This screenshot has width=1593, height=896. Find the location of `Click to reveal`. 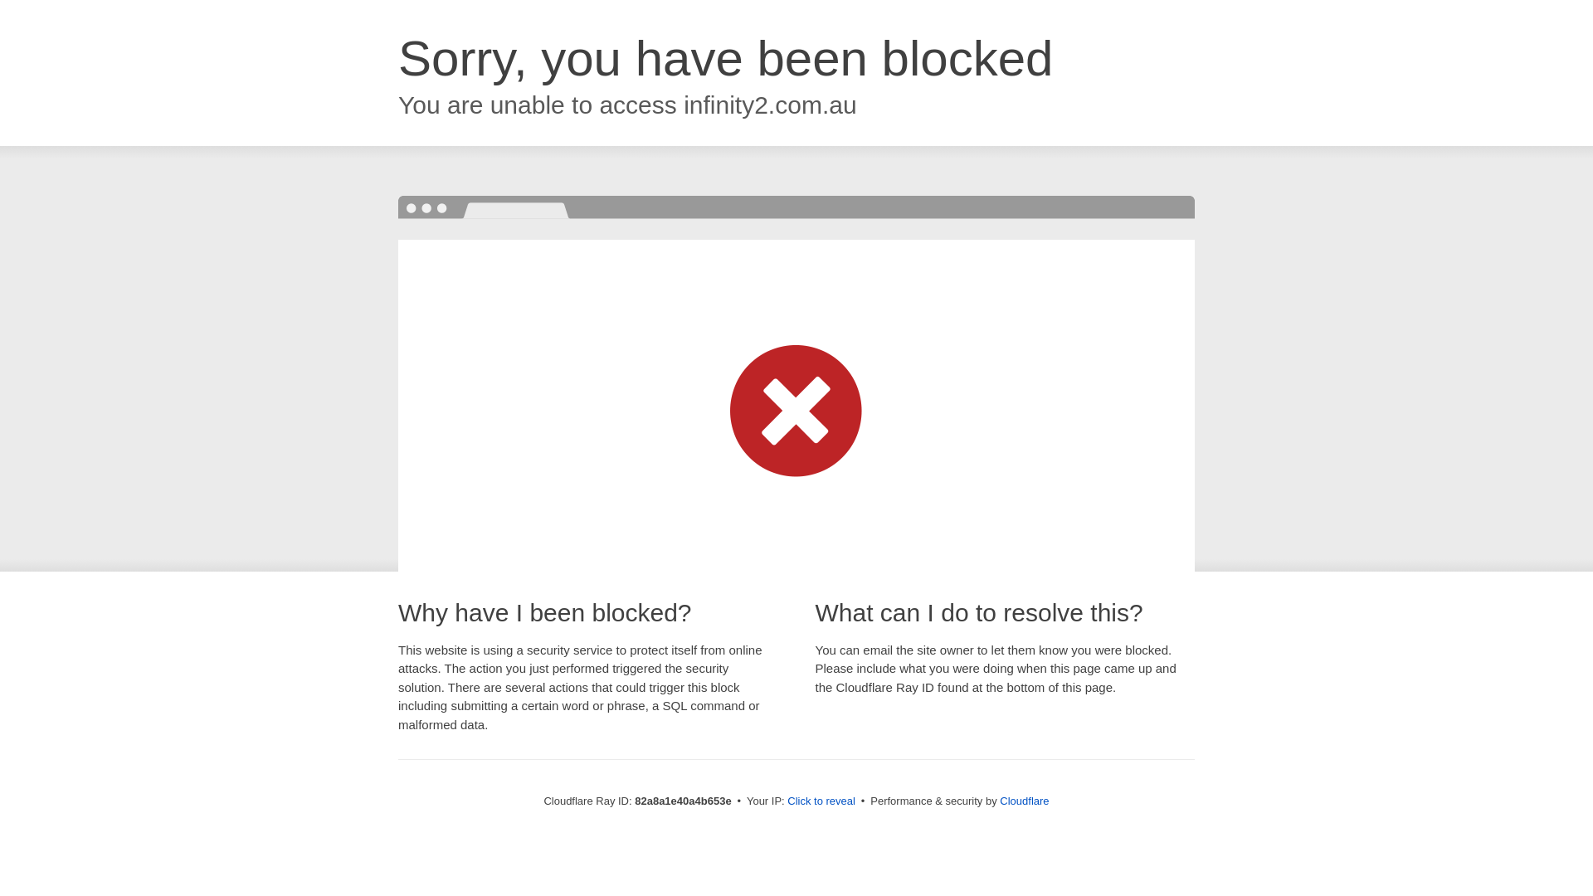

Click to reveal is located at coordinates (821, 801).